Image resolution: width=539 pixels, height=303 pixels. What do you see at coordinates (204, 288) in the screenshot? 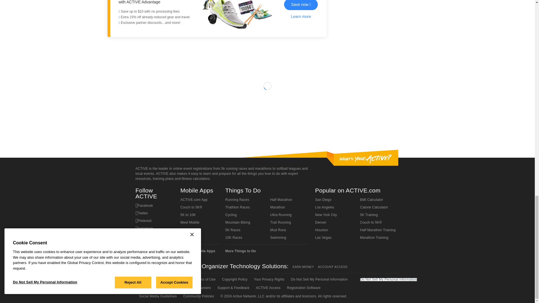
I see `Careers at Active` at bounding box center [204, 288].